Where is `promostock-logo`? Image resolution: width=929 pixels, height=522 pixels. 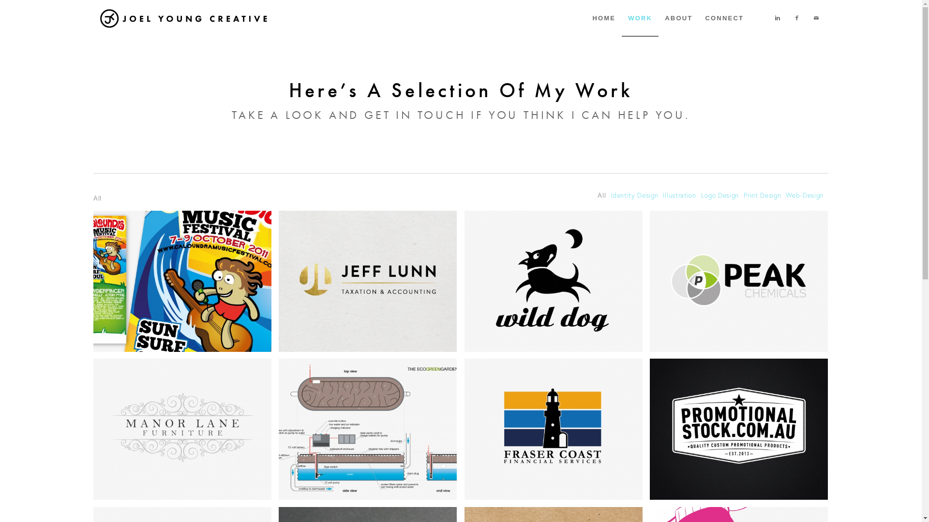 promostock-logo is located at coordinates (743, 433).